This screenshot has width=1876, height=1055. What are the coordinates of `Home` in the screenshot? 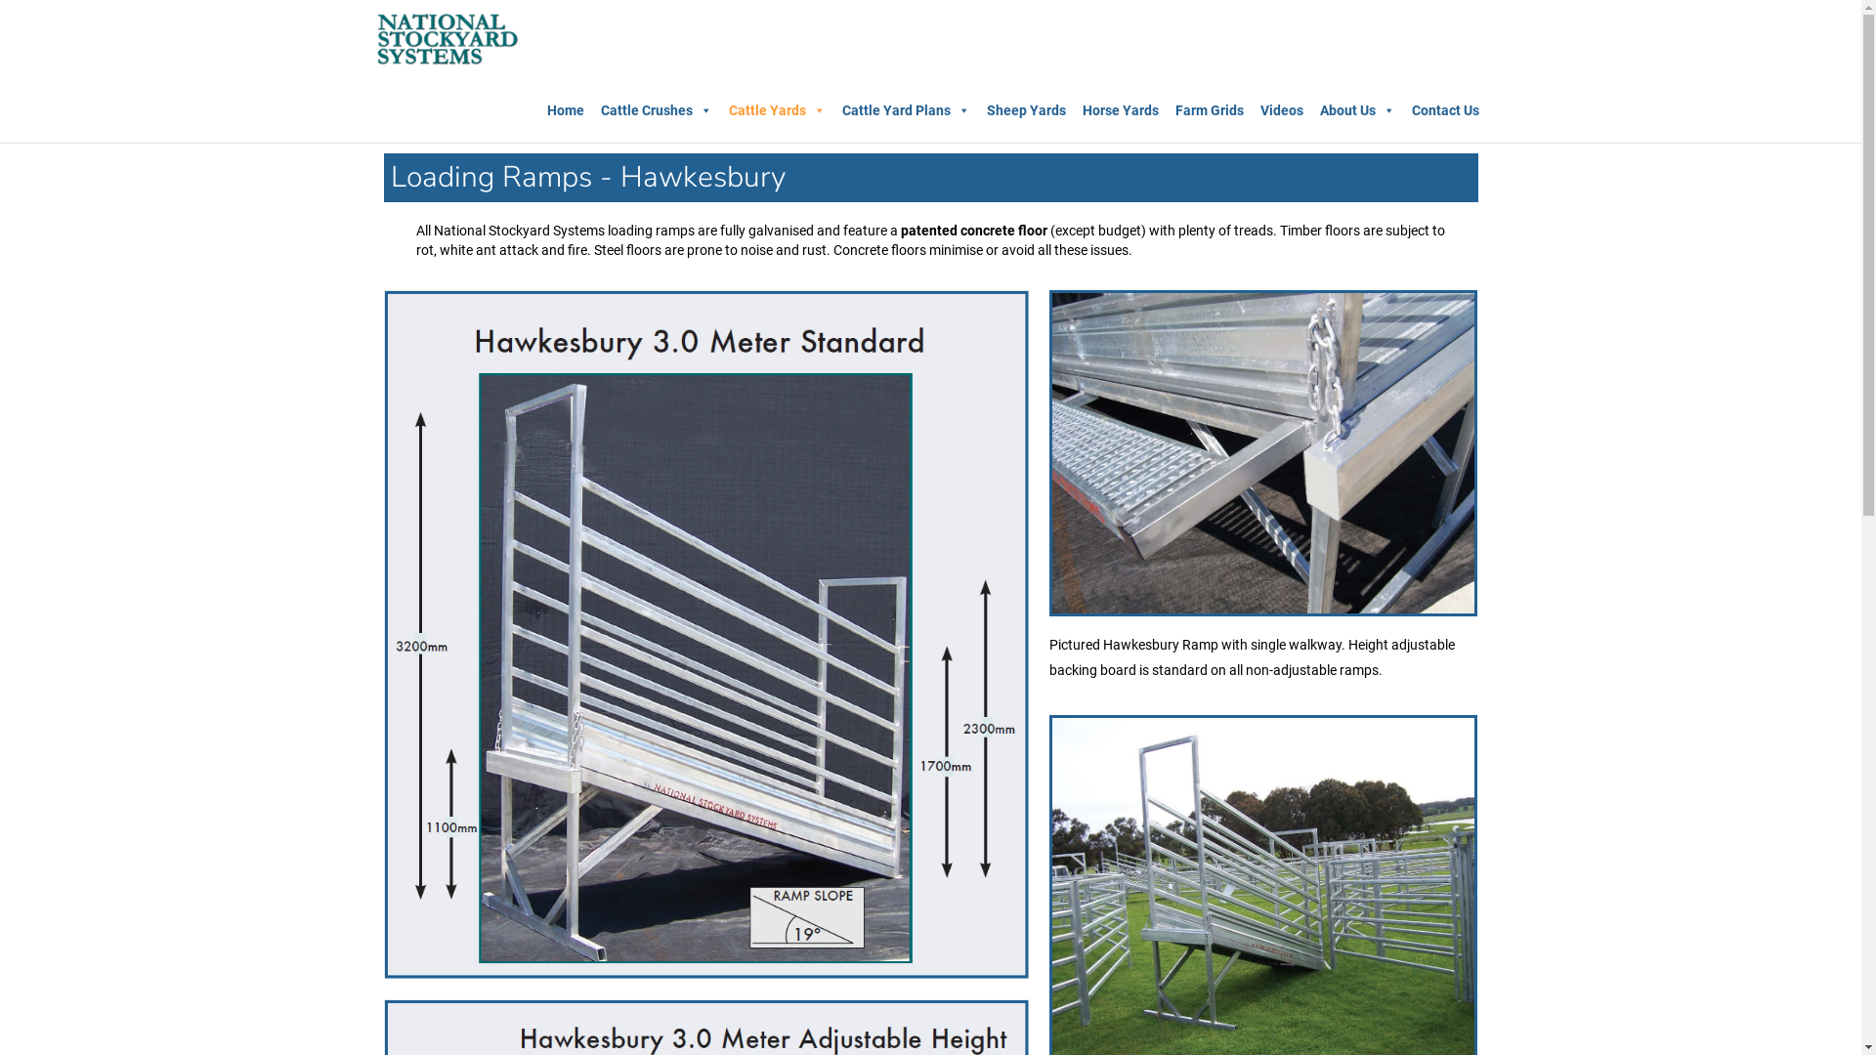 It's located at (566, 111).